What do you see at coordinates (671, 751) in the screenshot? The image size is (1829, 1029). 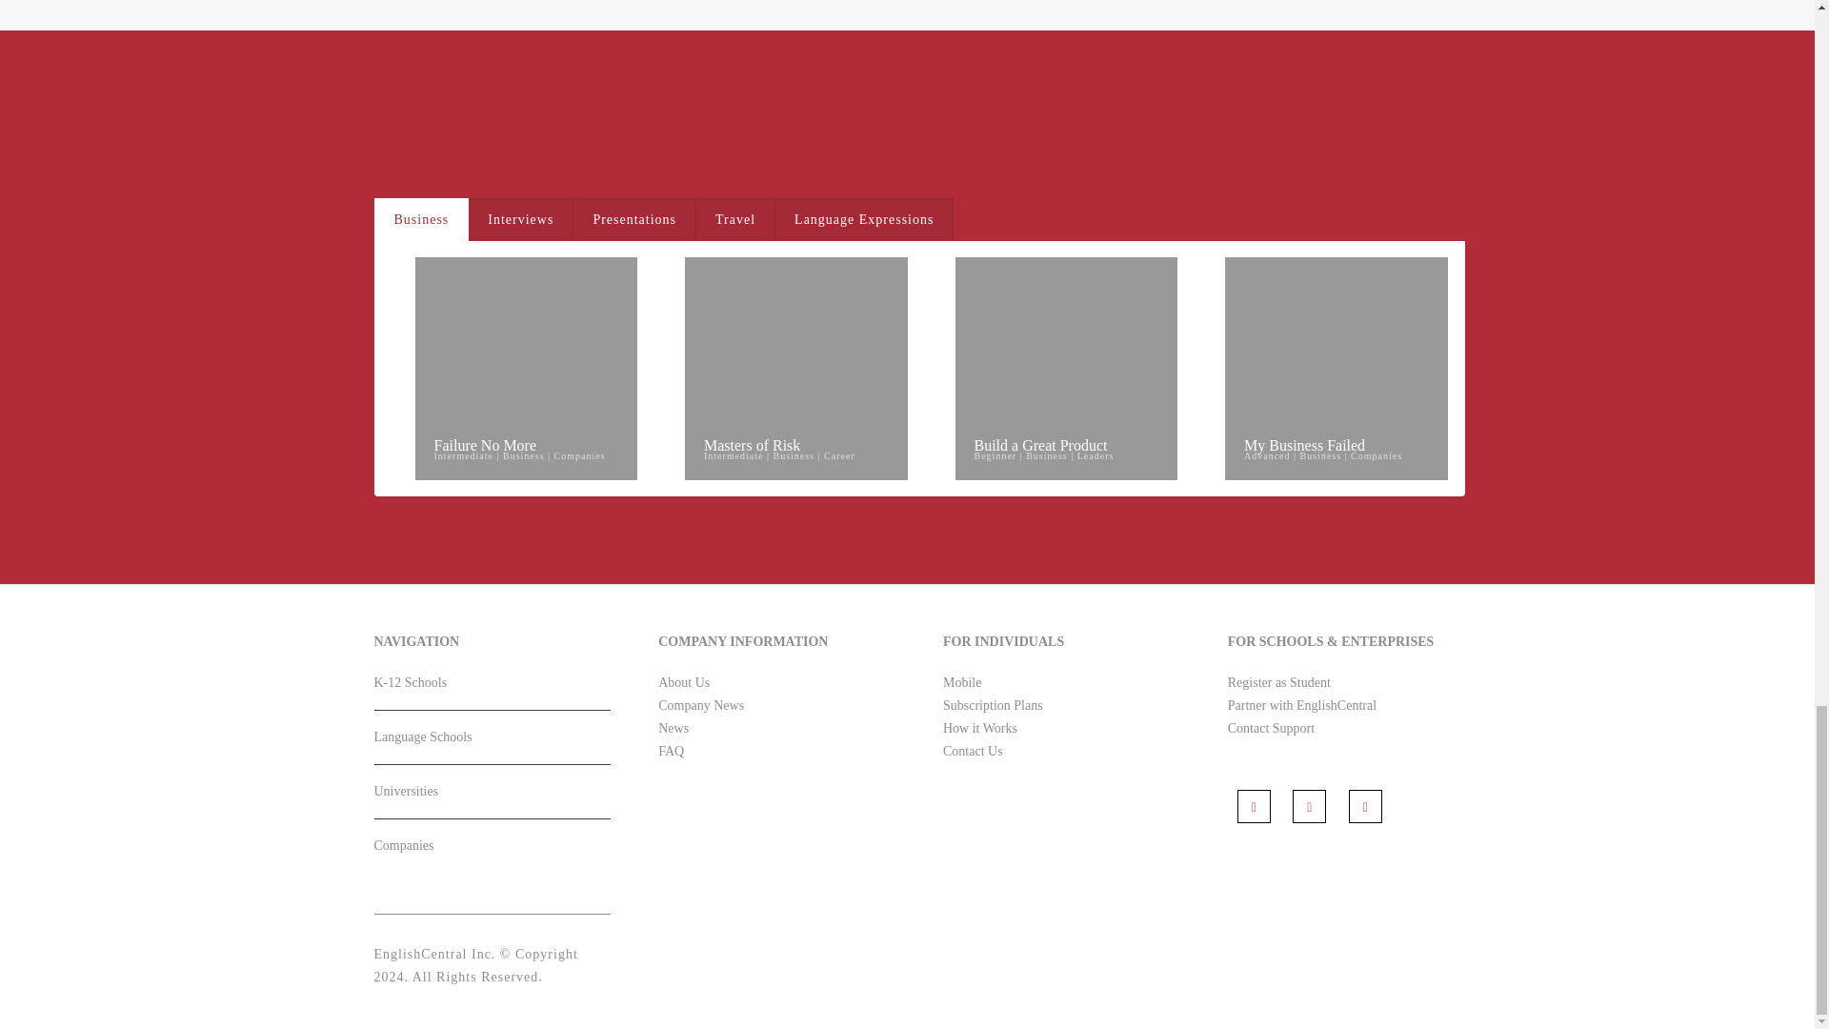 I see `FAQ` at bounding box center [671, 751].